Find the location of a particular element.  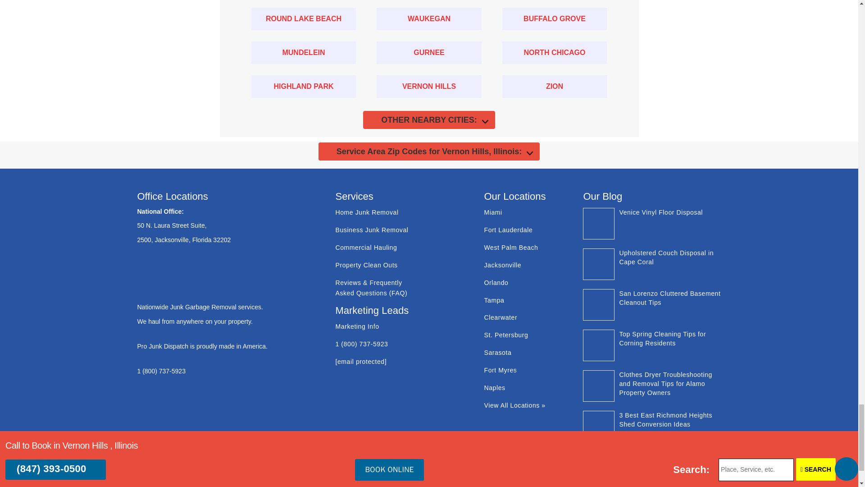

Lake County IL Lake County - IL - T80 City of Gurnee is located at coordinates (429, 52).